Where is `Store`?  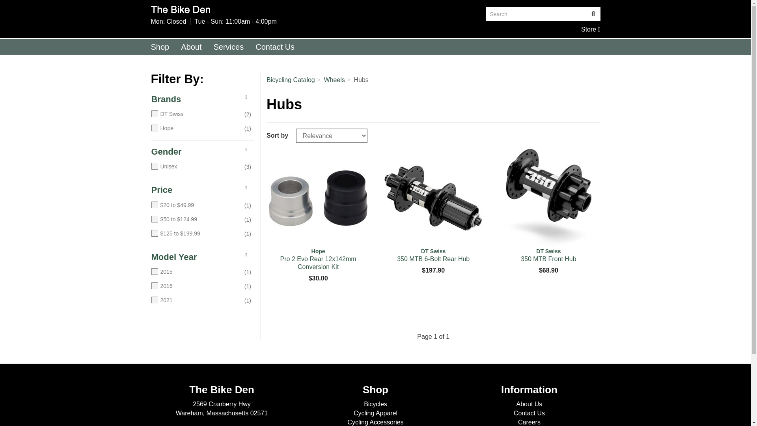 Store is located at coordinates (433, 255).